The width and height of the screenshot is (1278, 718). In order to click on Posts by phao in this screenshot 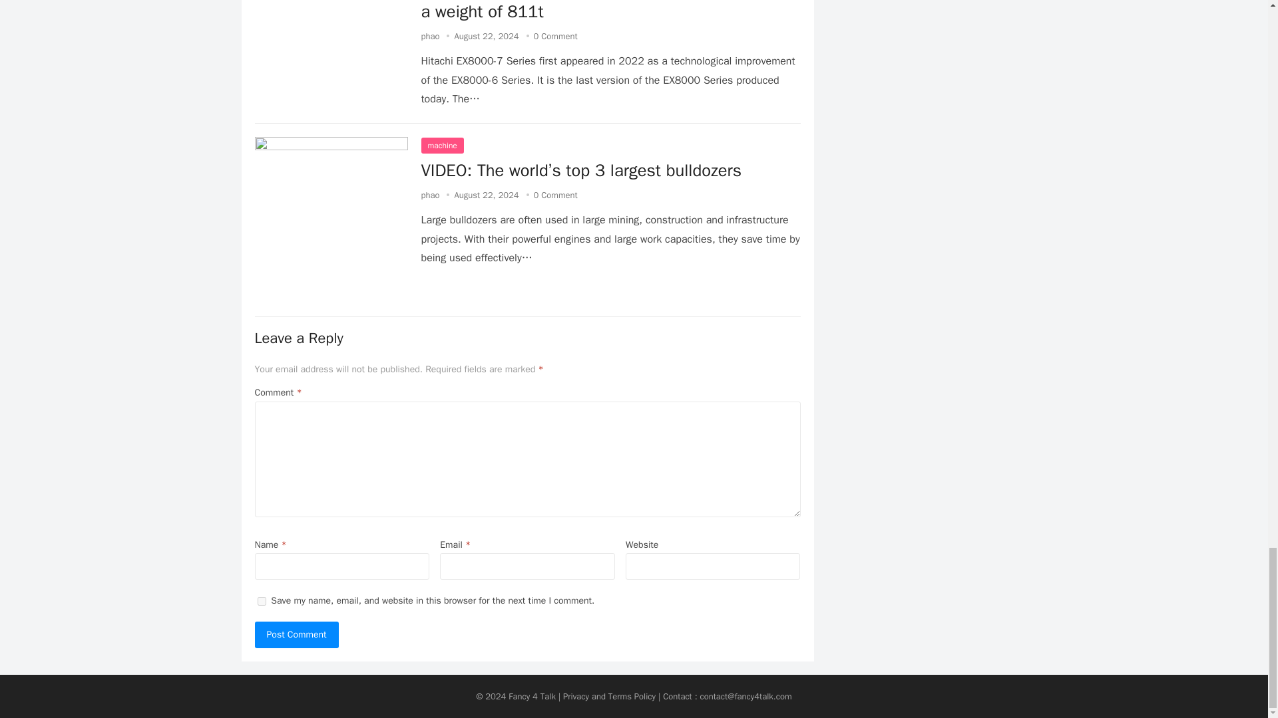, I will do `click(430, 195)`.